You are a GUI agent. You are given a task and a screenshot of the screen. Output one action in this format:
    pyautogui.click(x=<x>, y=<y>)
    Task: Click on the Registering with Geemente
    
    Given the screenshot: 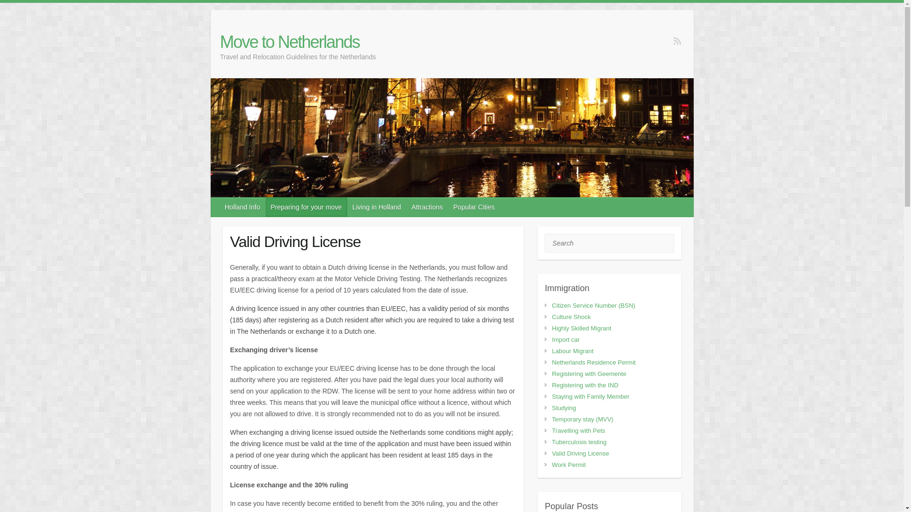 What is the action you would take?
    pyautogui.click(x=589, y=374)
    